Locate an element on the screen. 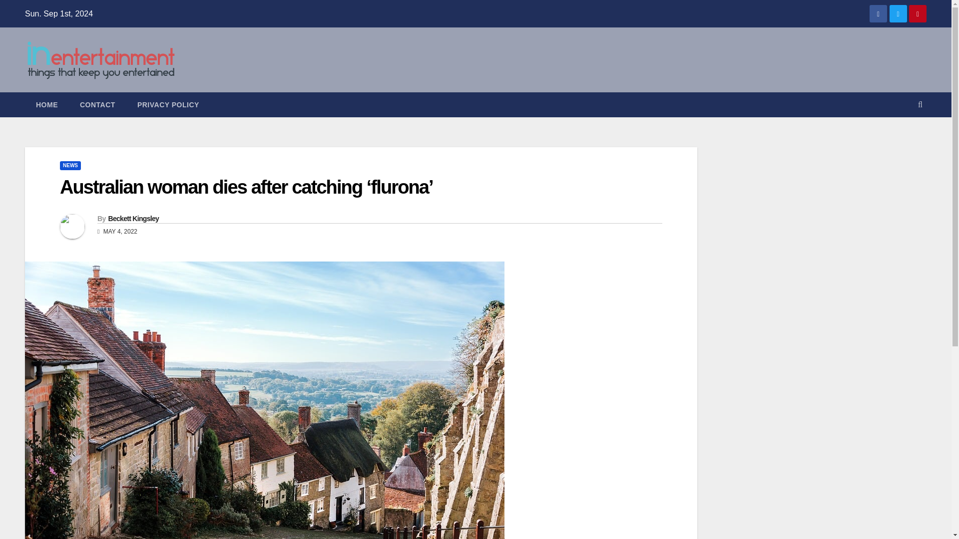 This screenshot has height=539, width=959. CONTACT is located at coordinates (98, 105).